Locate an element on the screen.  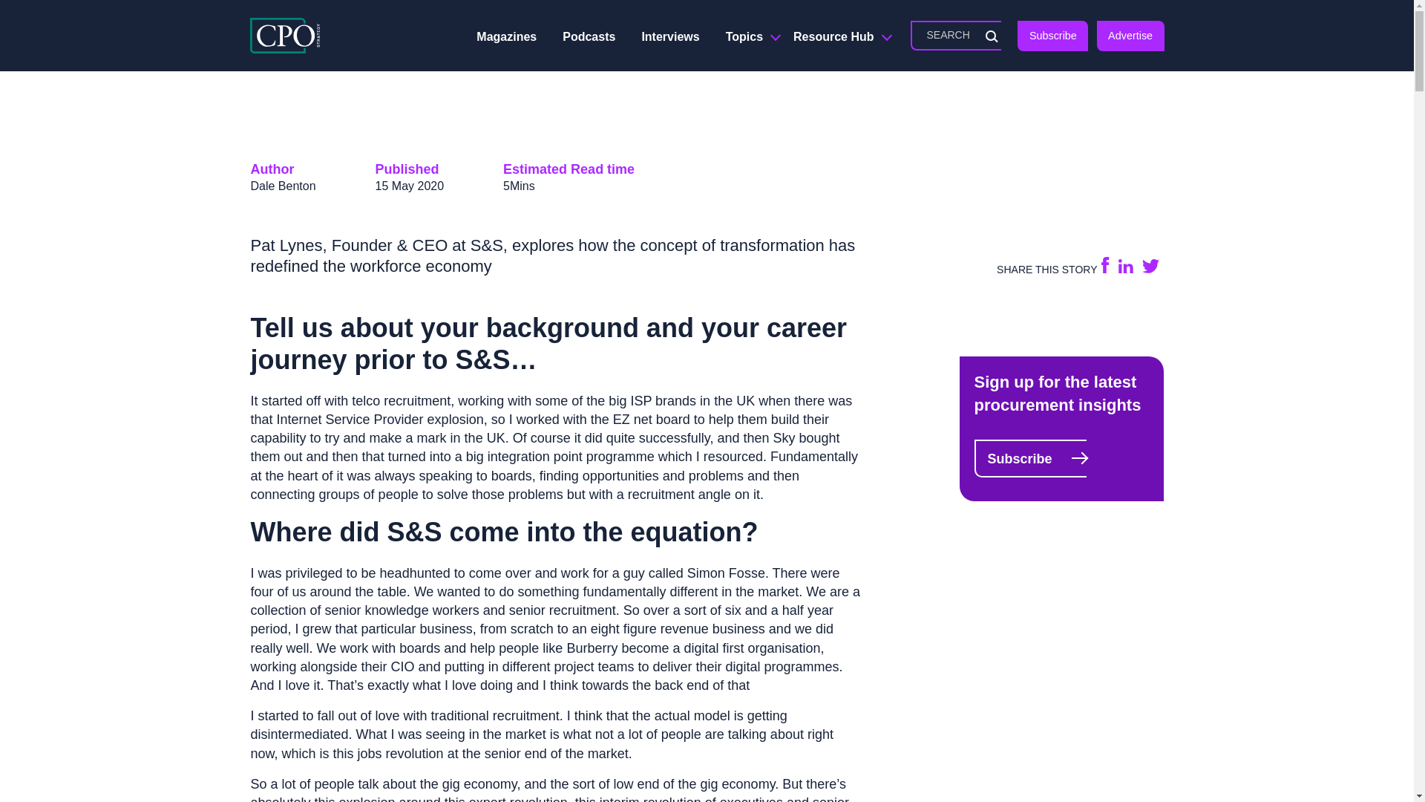
Magazines is located at coordinates (506, 37).